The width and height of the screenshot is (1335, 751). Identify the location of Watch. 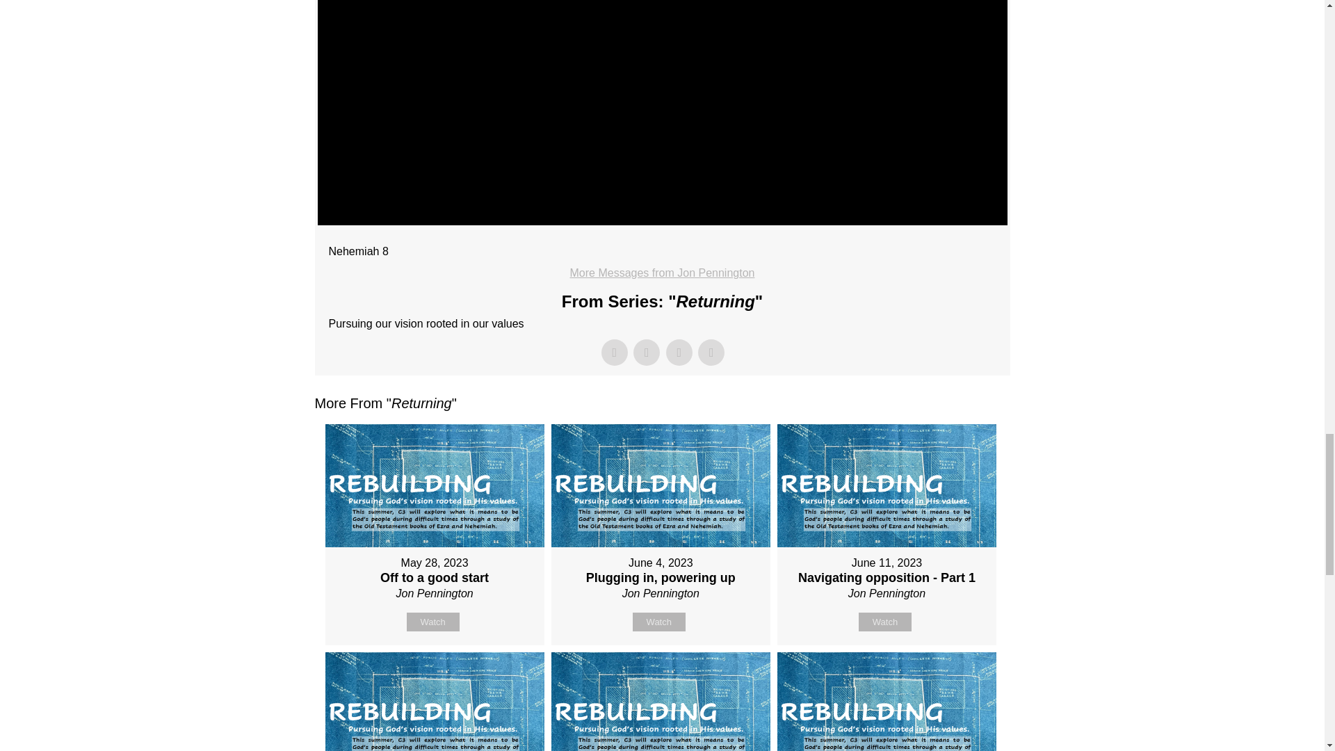
(659, 622).